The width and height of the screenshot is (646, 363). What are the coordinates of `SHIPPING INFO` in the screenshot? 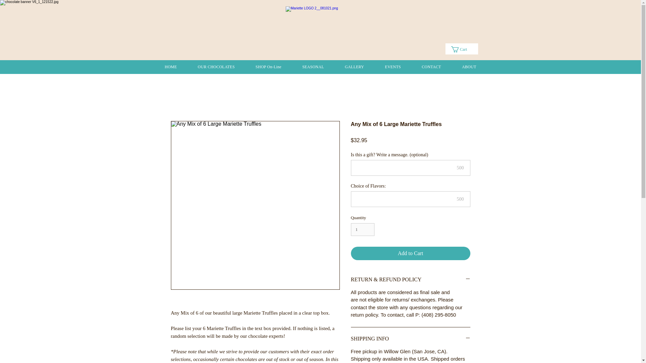 It's located at (410, 339).